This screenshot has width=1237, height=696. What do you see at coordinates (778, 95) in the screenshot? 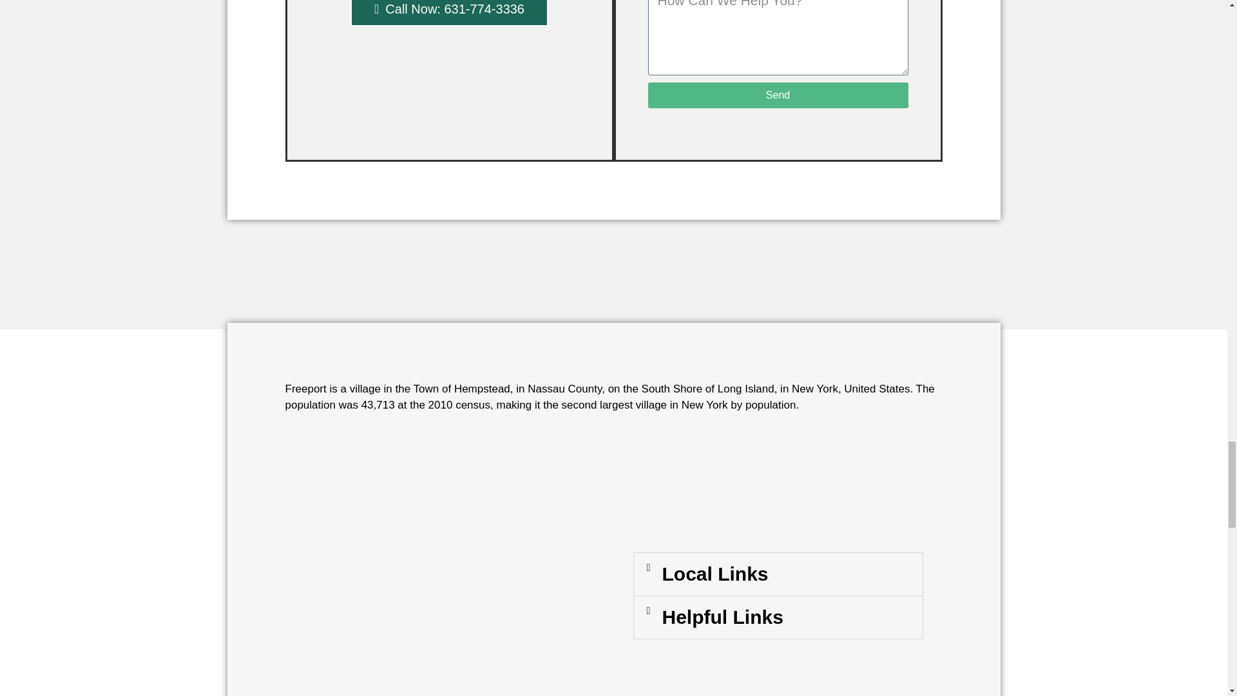
I see `Send` at bounding box center [778, 95].